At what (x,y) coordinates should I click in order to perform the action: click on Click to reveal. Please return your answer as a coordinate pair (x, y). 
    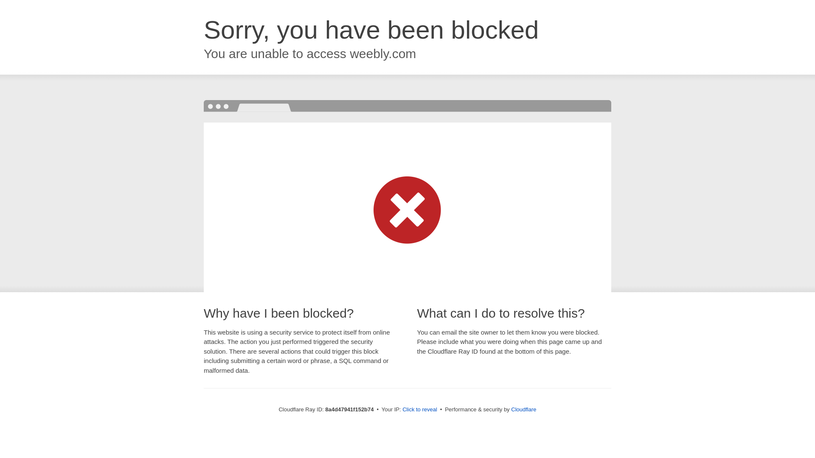
    Looking at the image, I should click on (419, 410).